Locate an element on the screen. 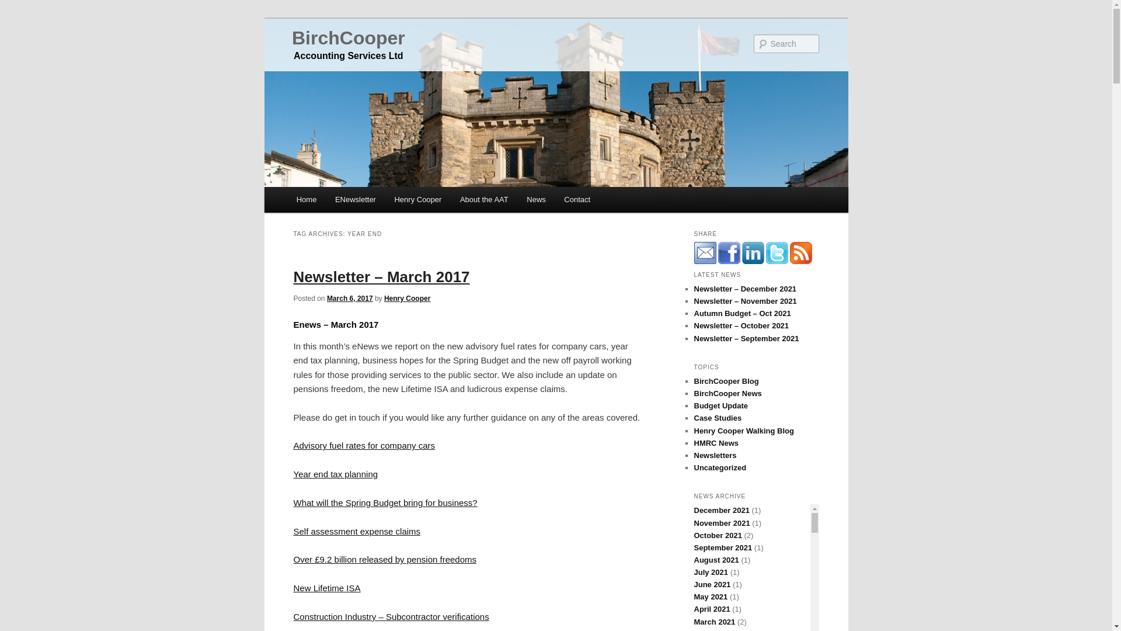  Henry Cooper is located at coordinates (408, 299).